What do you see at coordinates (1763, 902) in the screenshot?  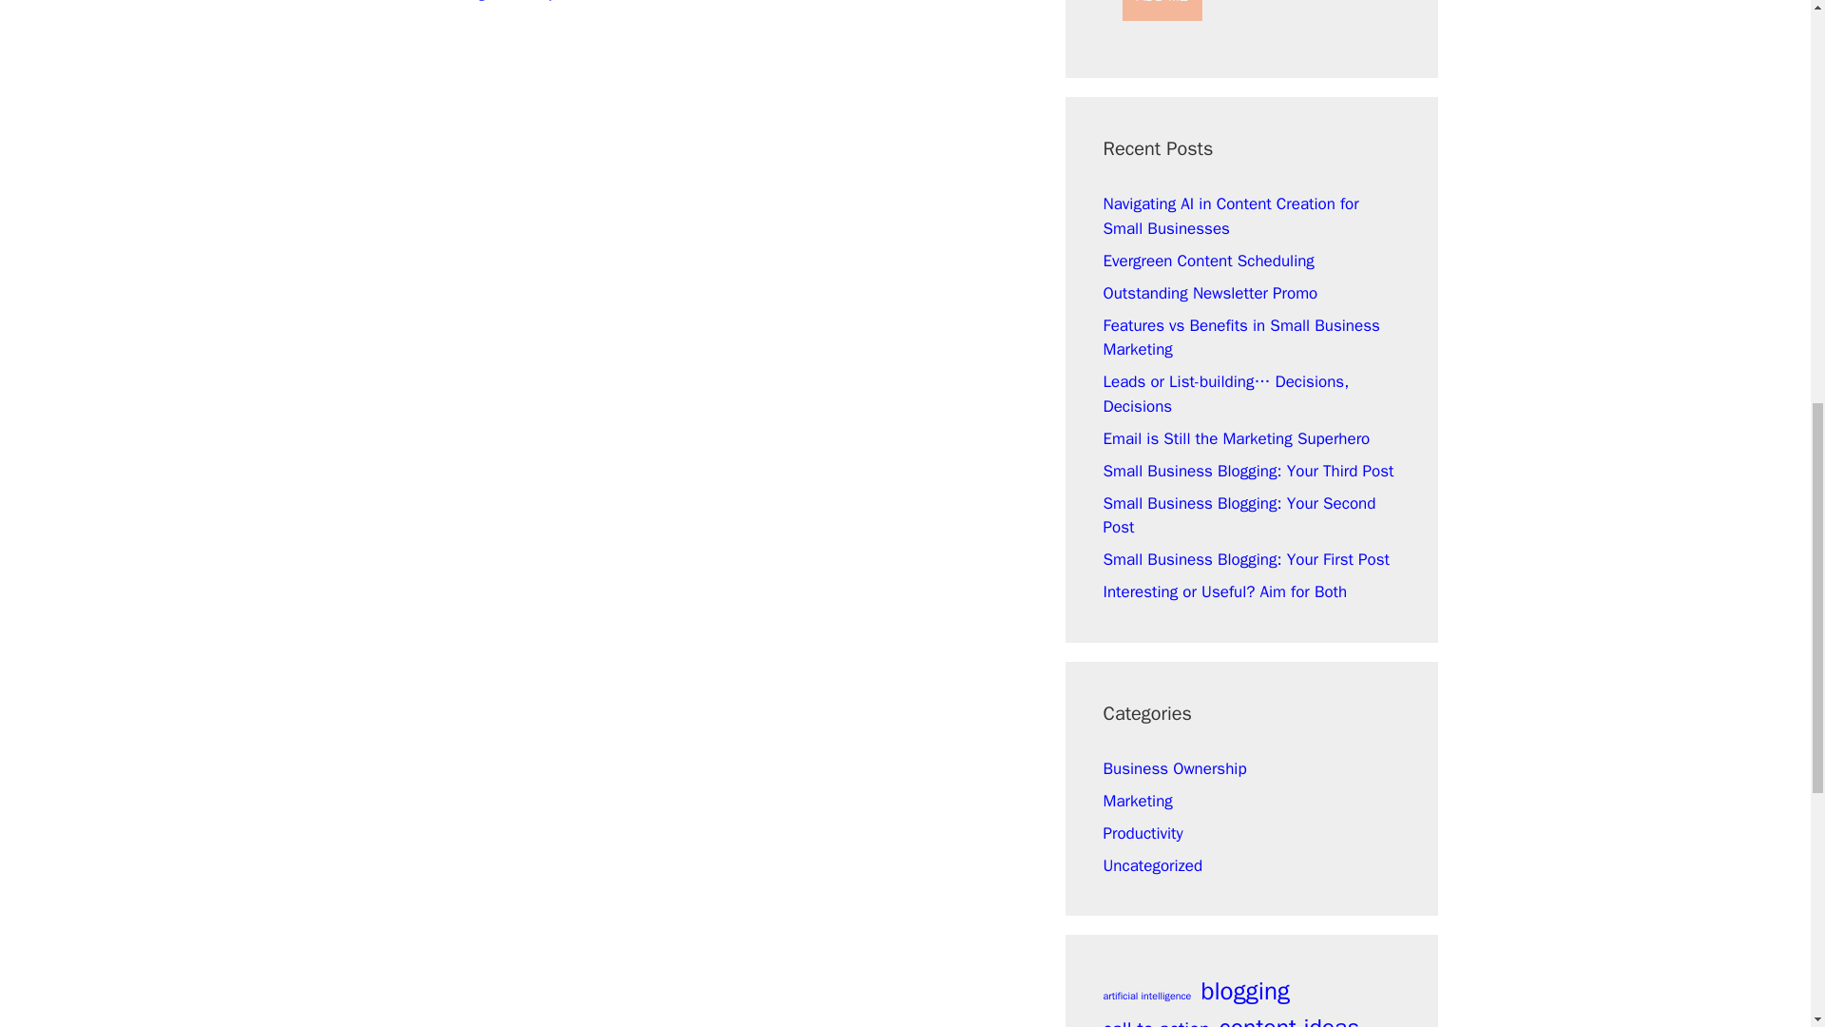 I see `Scroll back to top` at bounding box center [1763, 902].